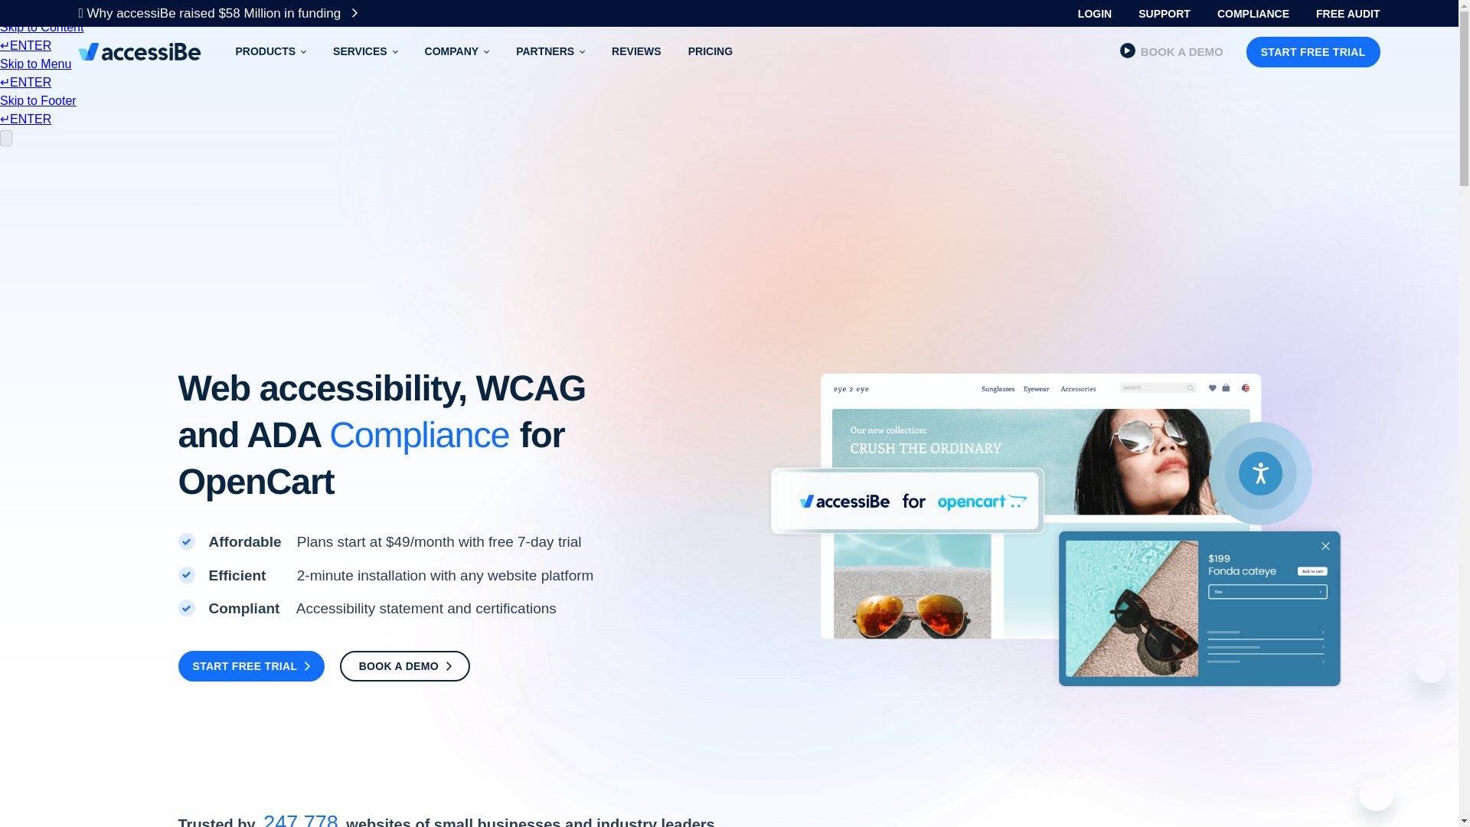  Describe the element at coordinates (1164, 14) in the screenshot. I see `SUPPORT` at that location.